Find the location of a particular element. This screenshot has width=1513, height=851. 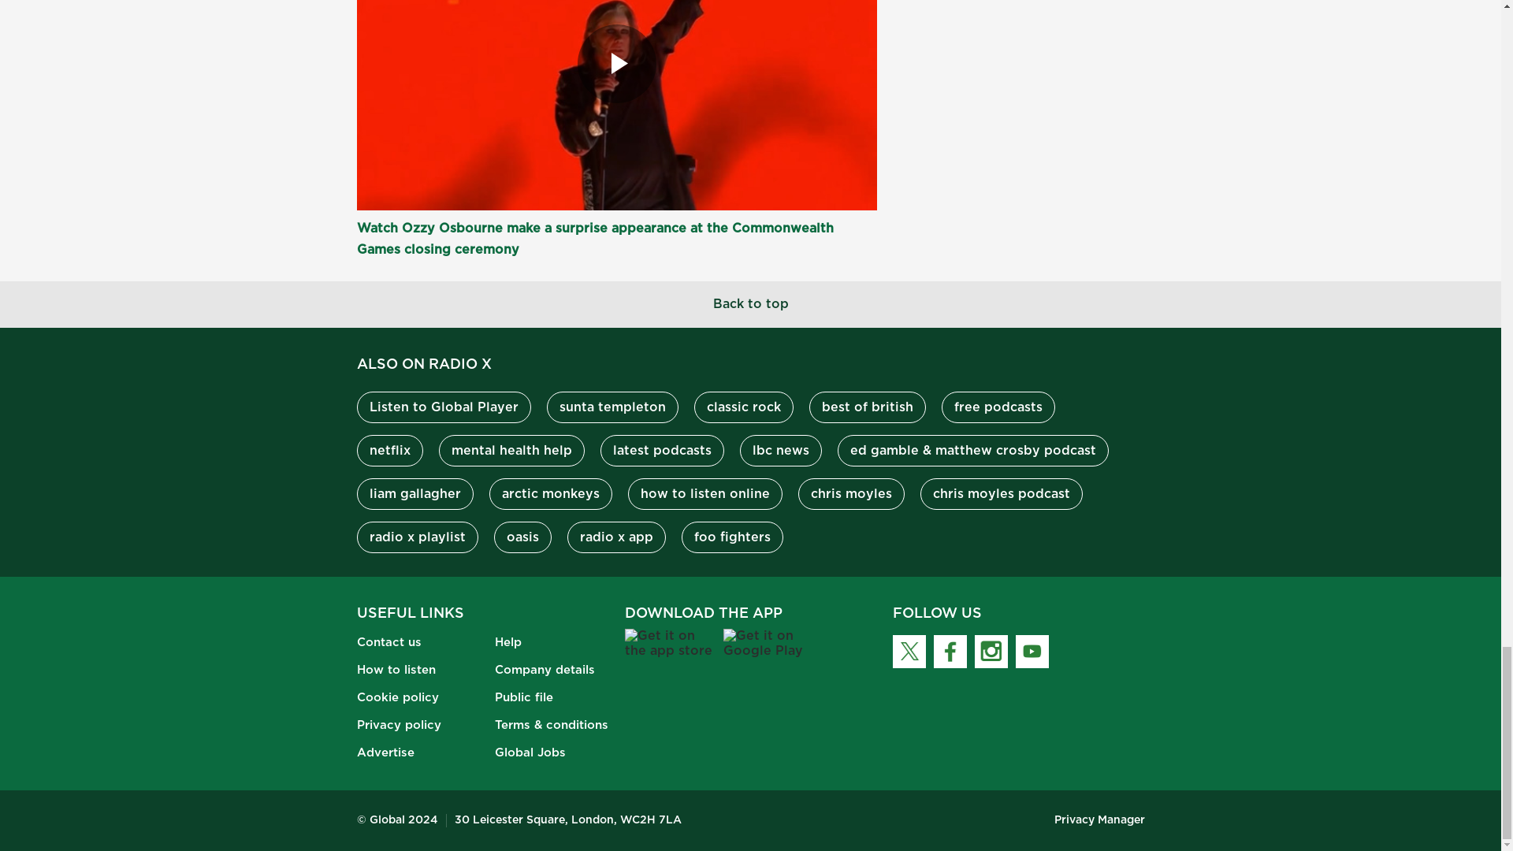

Back to top is located at coordinates (750, 304).